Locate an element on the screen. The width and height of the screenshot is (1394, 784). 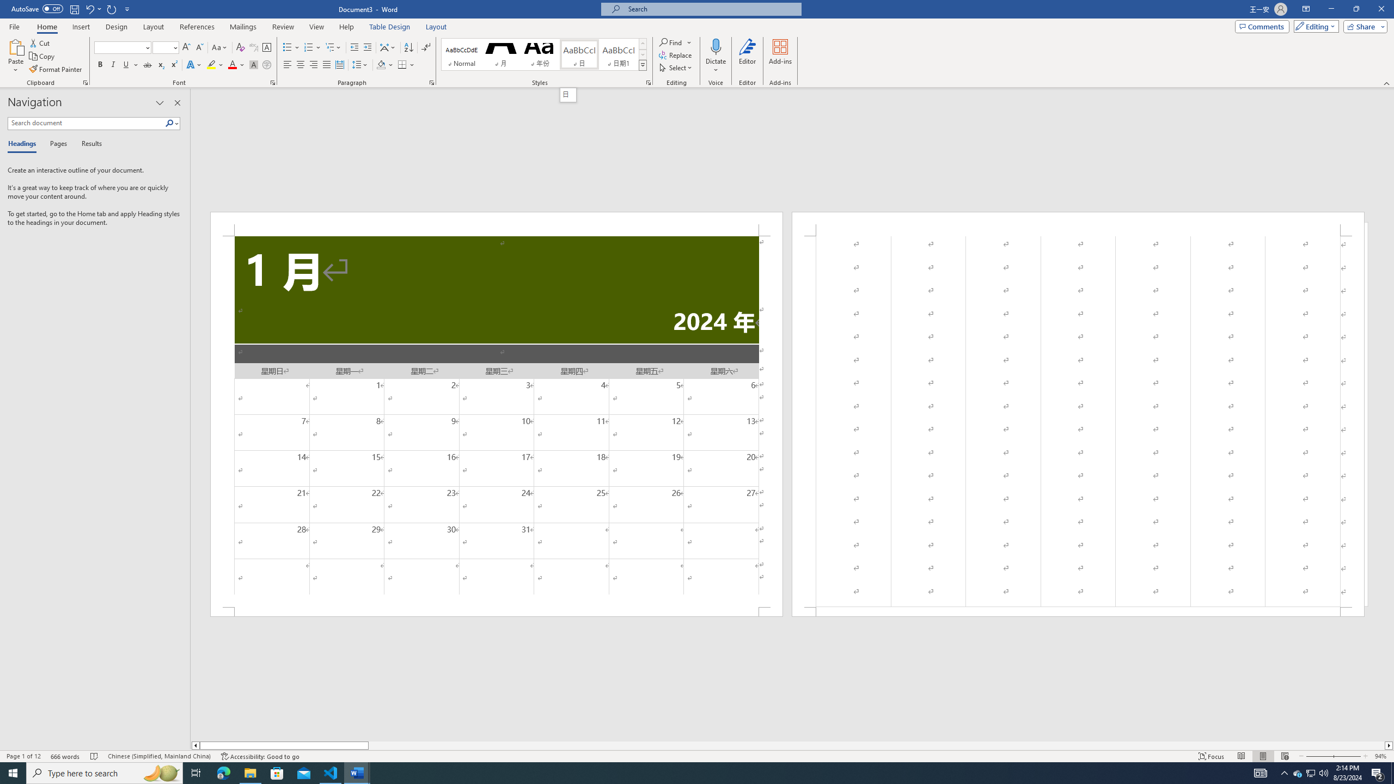
Search is located at coordinates (172, 123).